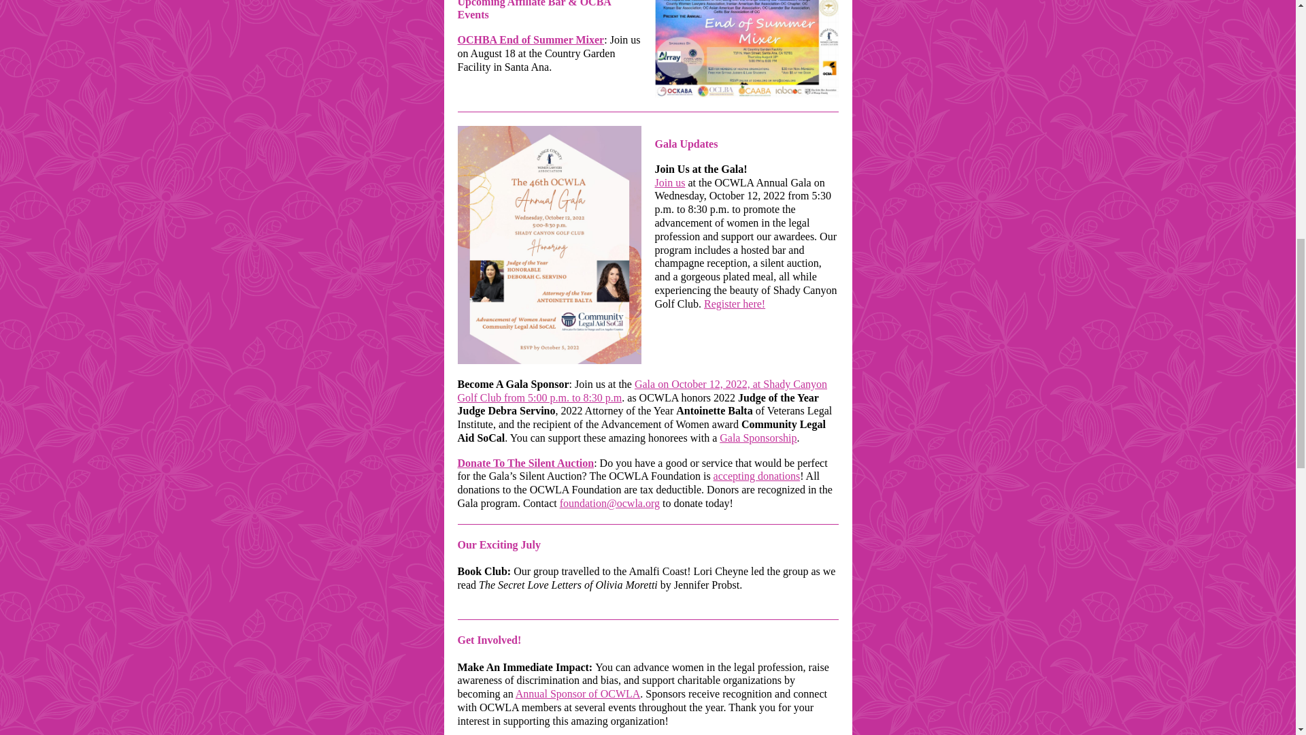 The image size is (1306, 735). Describe the element at coordinates (669, 182) in the screenshot. I see `Join us` at that location.